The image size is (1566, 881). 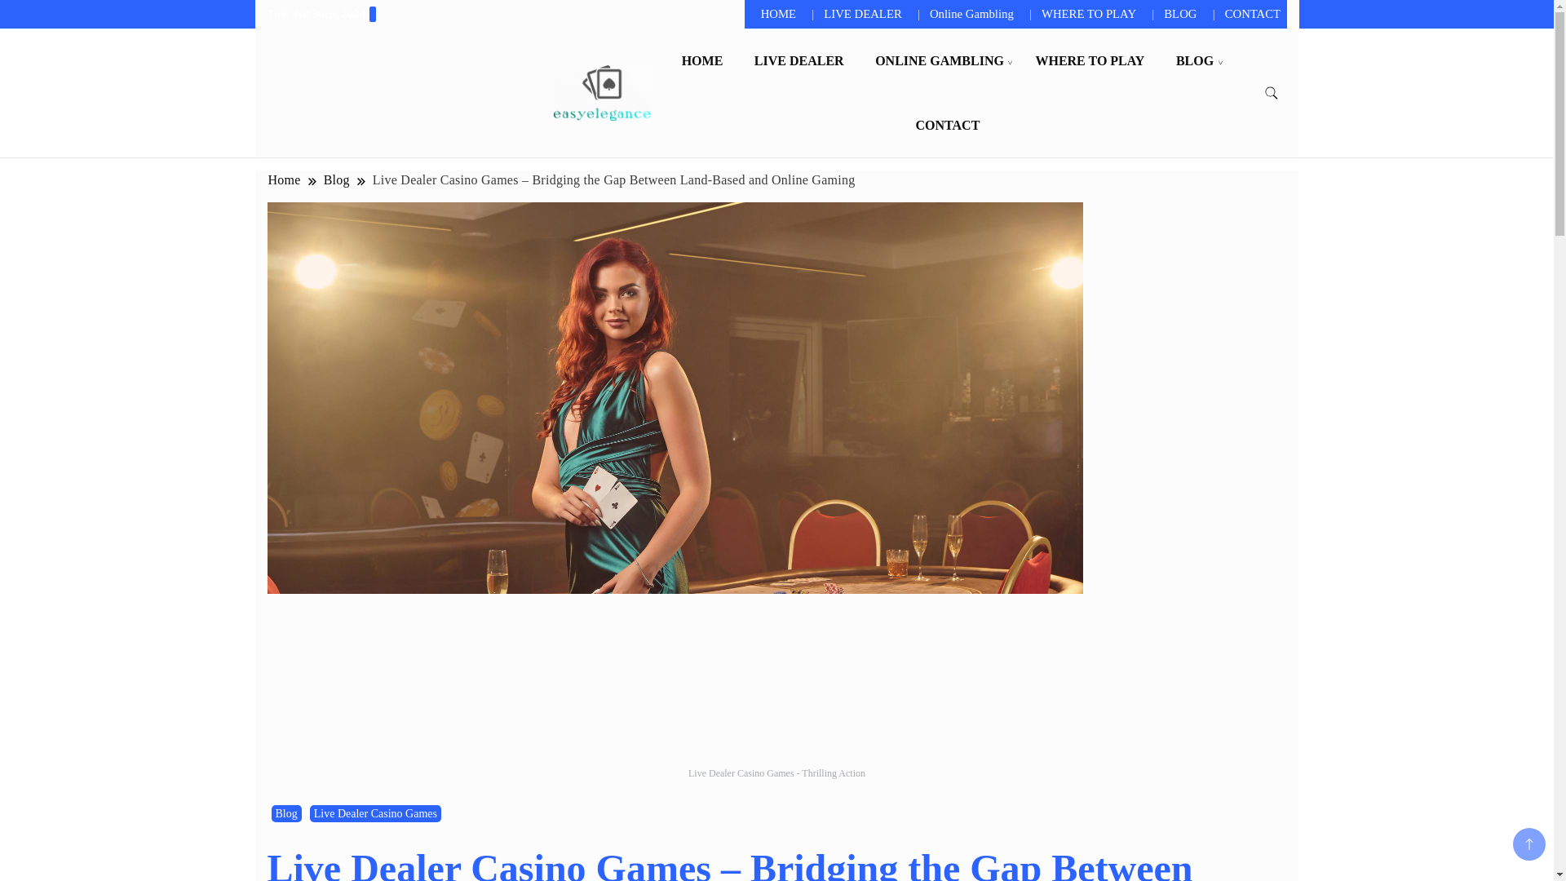 I want to click on Online Gambling, so click(x=971, y=13).